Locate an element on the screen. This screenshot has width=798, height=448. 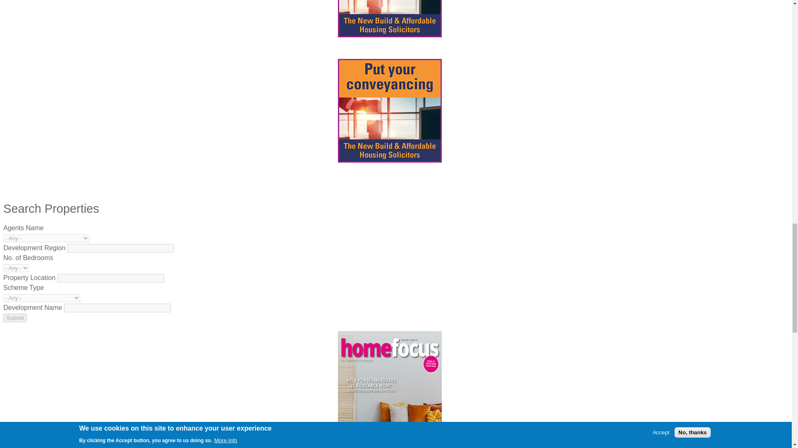
Submit is located at coordinates (15, 318).